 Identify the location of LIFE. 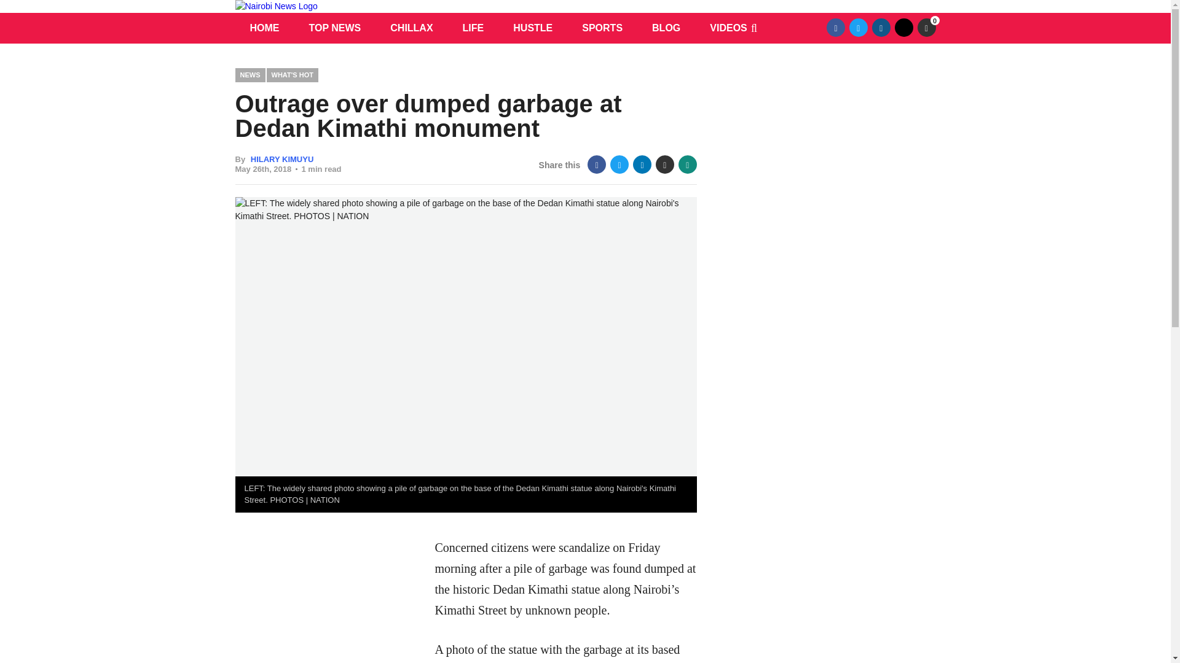
(473, 28).